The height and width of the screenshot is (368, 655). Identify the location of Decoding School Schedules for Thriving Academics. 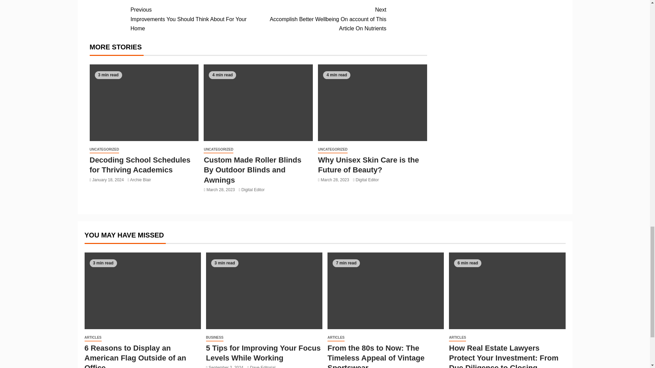
(93, 338).